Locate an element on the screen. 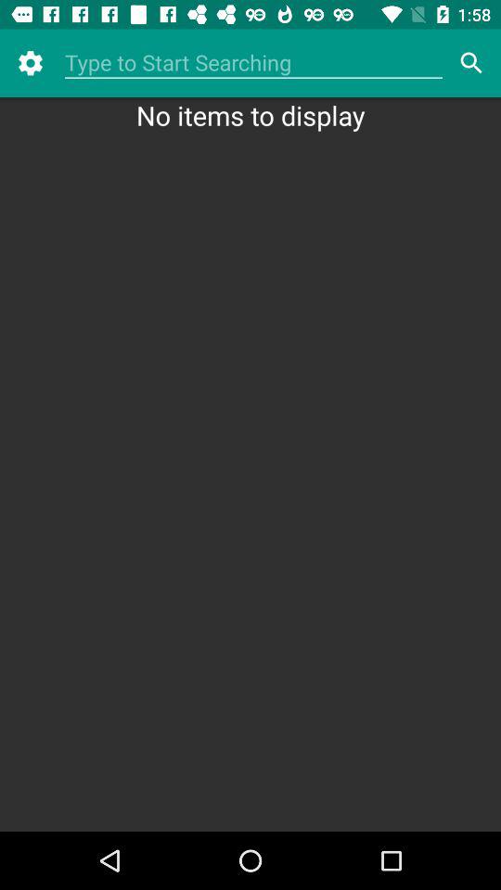 The image size is (501, 890). launch the item above no items to icon is located at coordinates (30, 63).